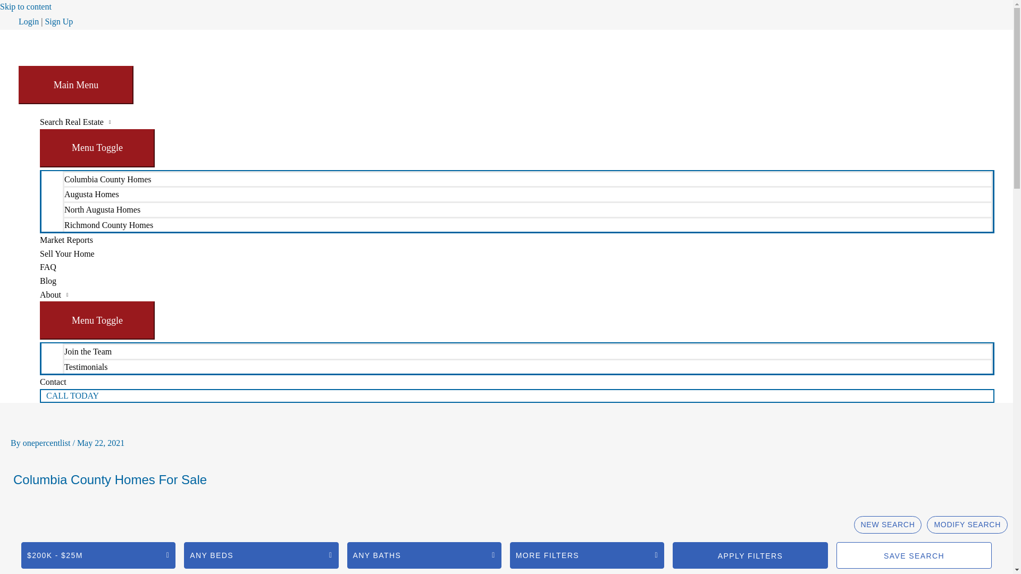 Image resolution: width=1021 pixels, height=574 pixels. Describe the element at coordinates (587, 555) in the screenshot. I see `MORE FILTERS` at that location.